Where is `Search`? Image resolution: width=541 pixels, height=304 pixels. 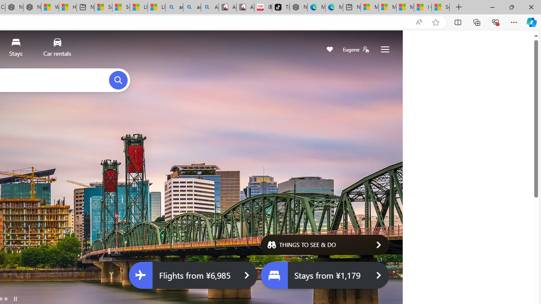
Search is located at coordinates (118, 80).